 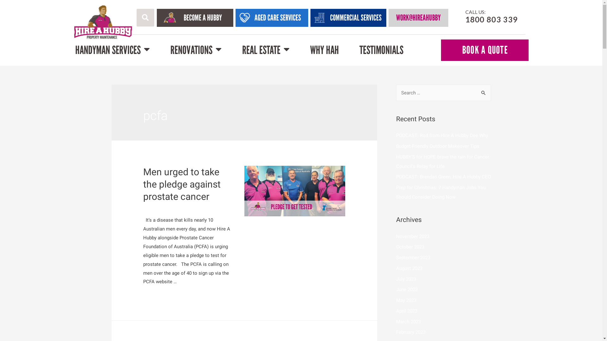 I want to click on Path 1573, so click(x=245, y=18).